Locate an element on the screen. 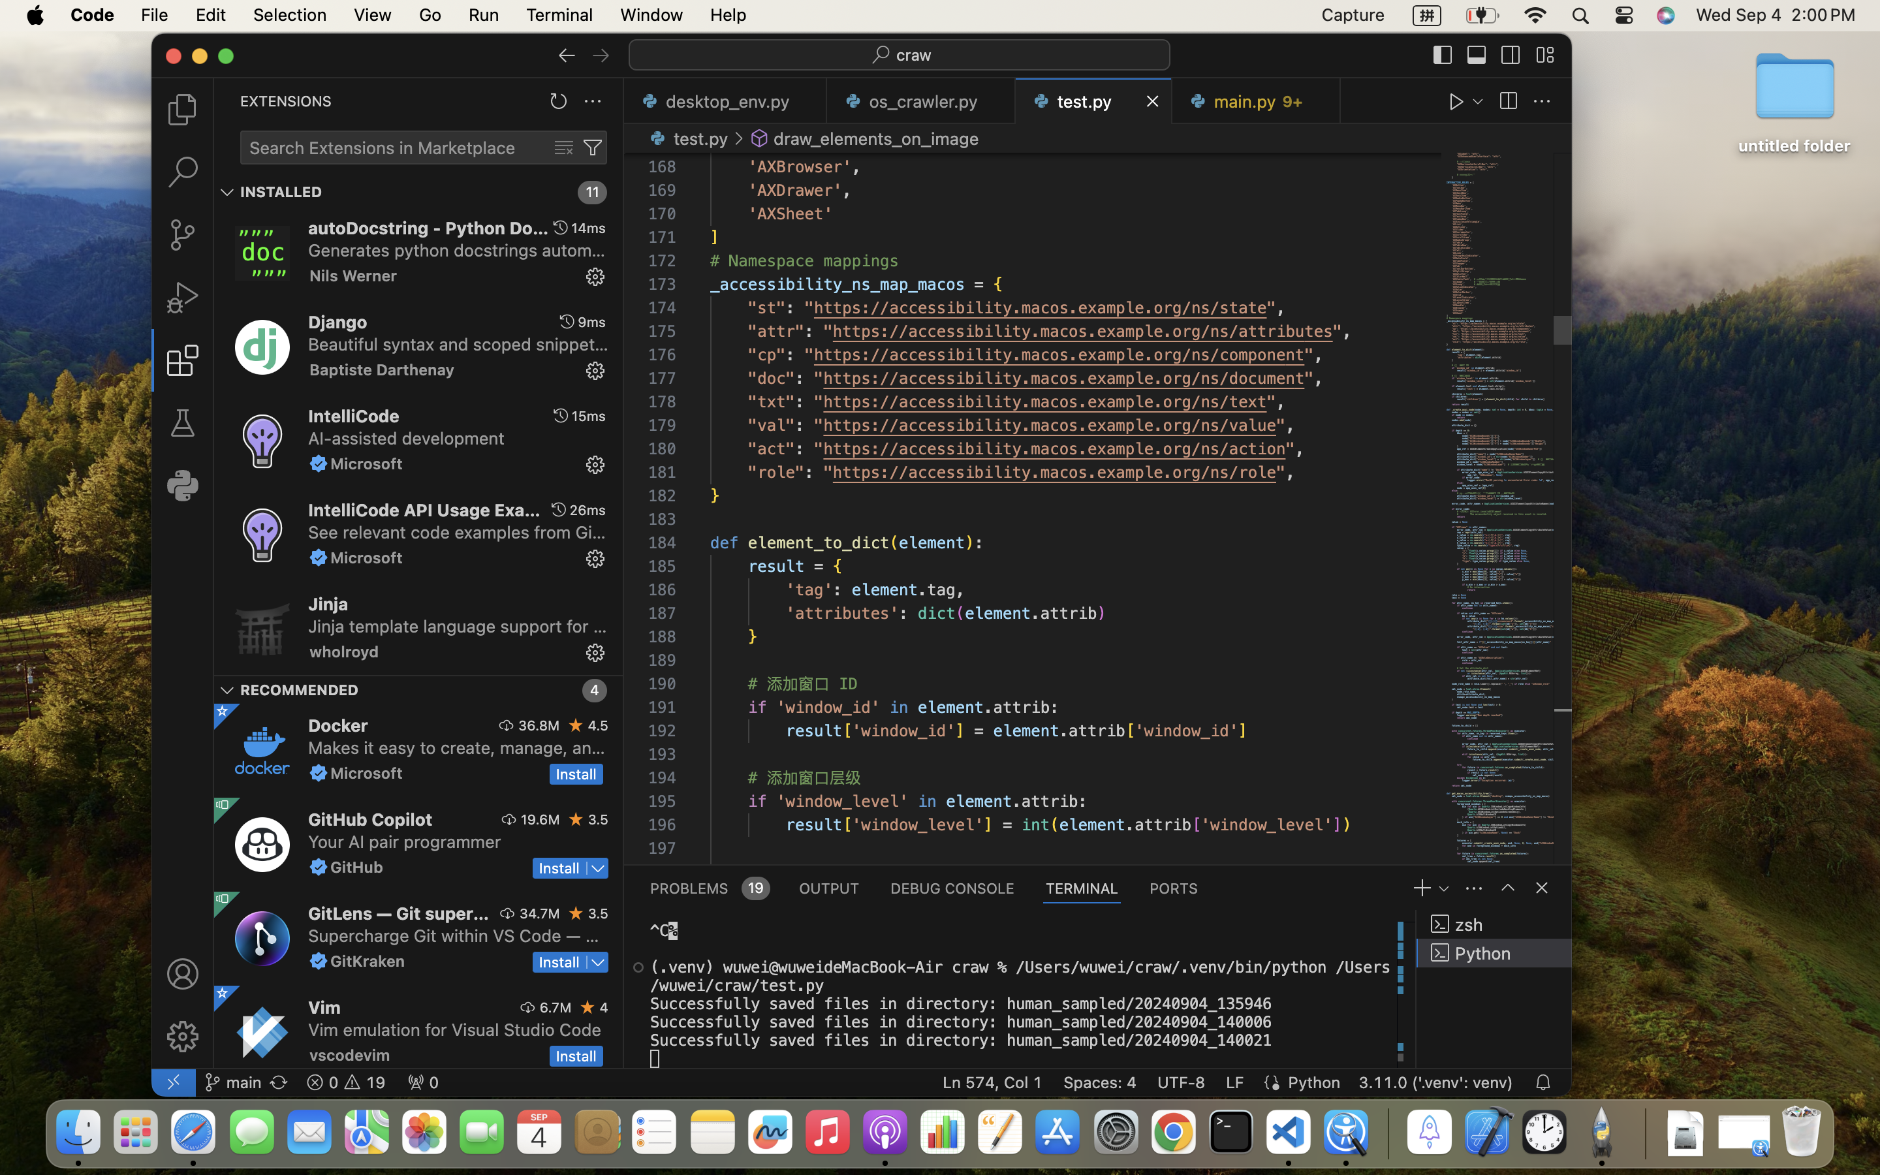 Image resolution: width=1880 pixels, height=1175 pixels.  is located at coordinates (576, 725).